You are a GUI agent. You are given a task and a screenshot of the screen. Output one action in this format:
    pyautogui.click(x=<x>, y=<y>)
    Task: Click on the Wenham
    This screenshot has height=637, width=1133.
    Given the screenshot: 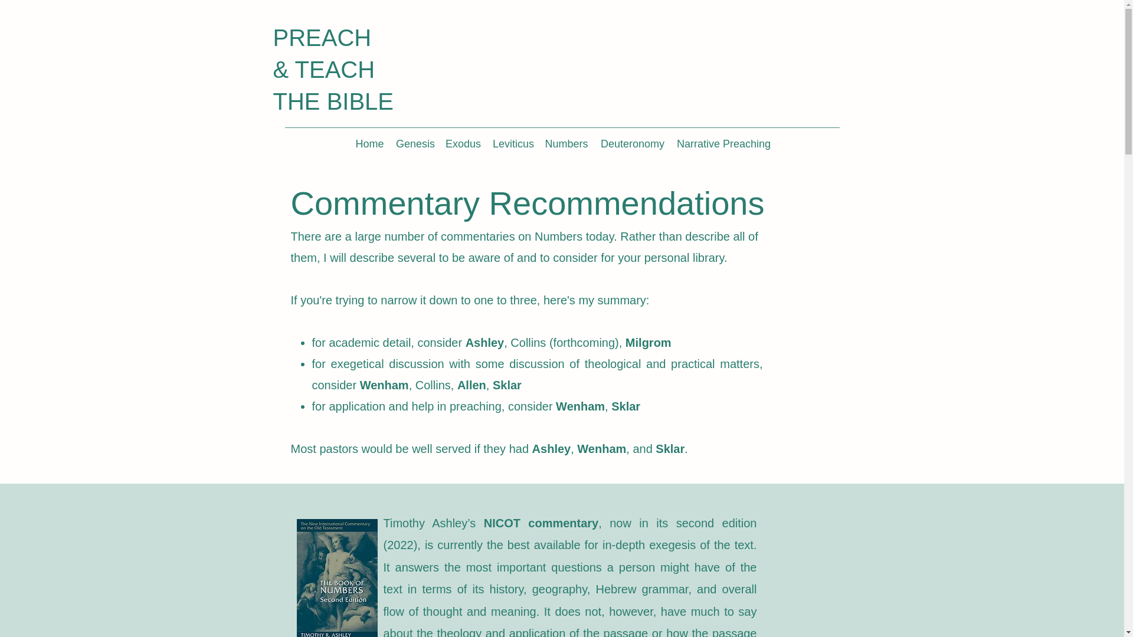 What is the action you would take?
    pyautogui.click(x=601, y=448)
    